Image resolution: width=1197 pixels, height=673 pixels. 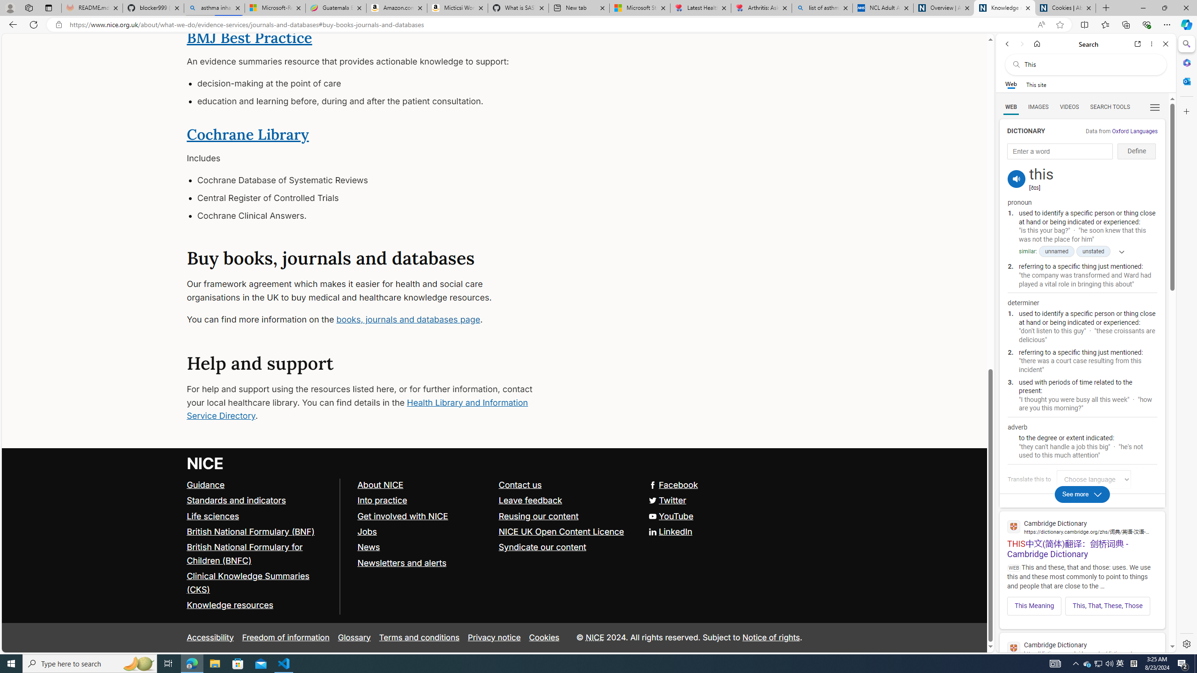 What do you see at coordinates (368, 215) in the screenshot?
I see `Cochrane Clinical Answers.` at bounding box center [368, 215].